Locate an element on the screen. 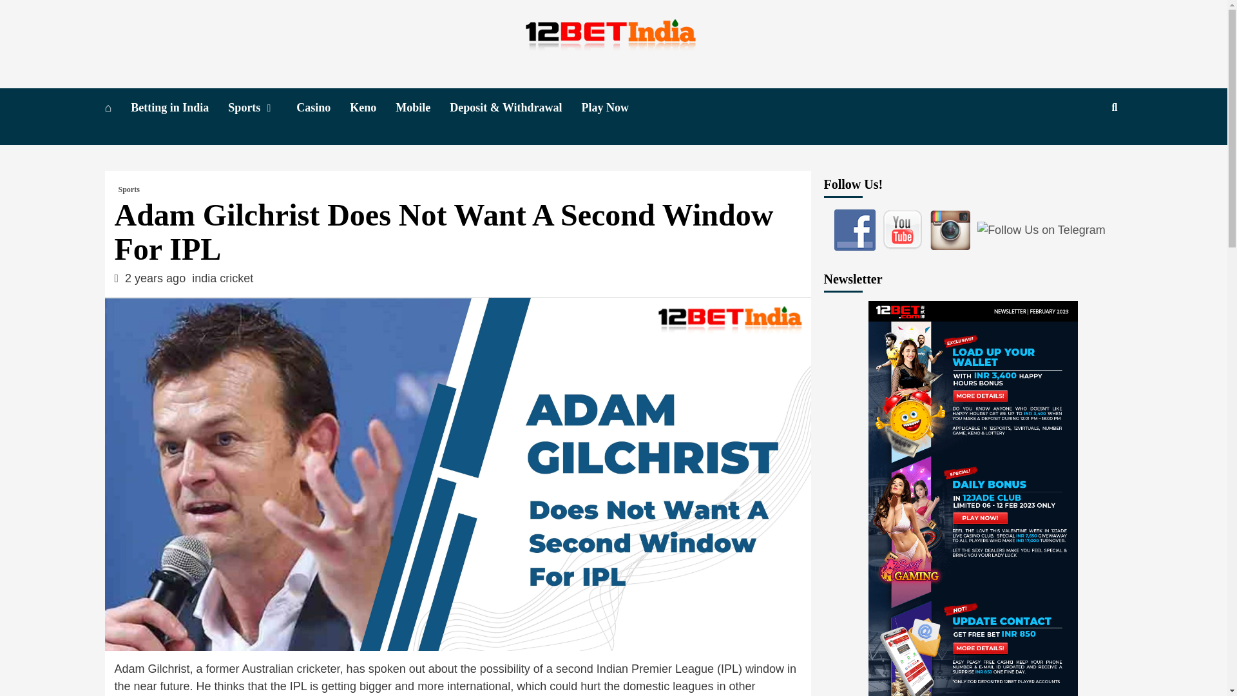  Follow Us on YouTube is located at coordinates (902, 229).